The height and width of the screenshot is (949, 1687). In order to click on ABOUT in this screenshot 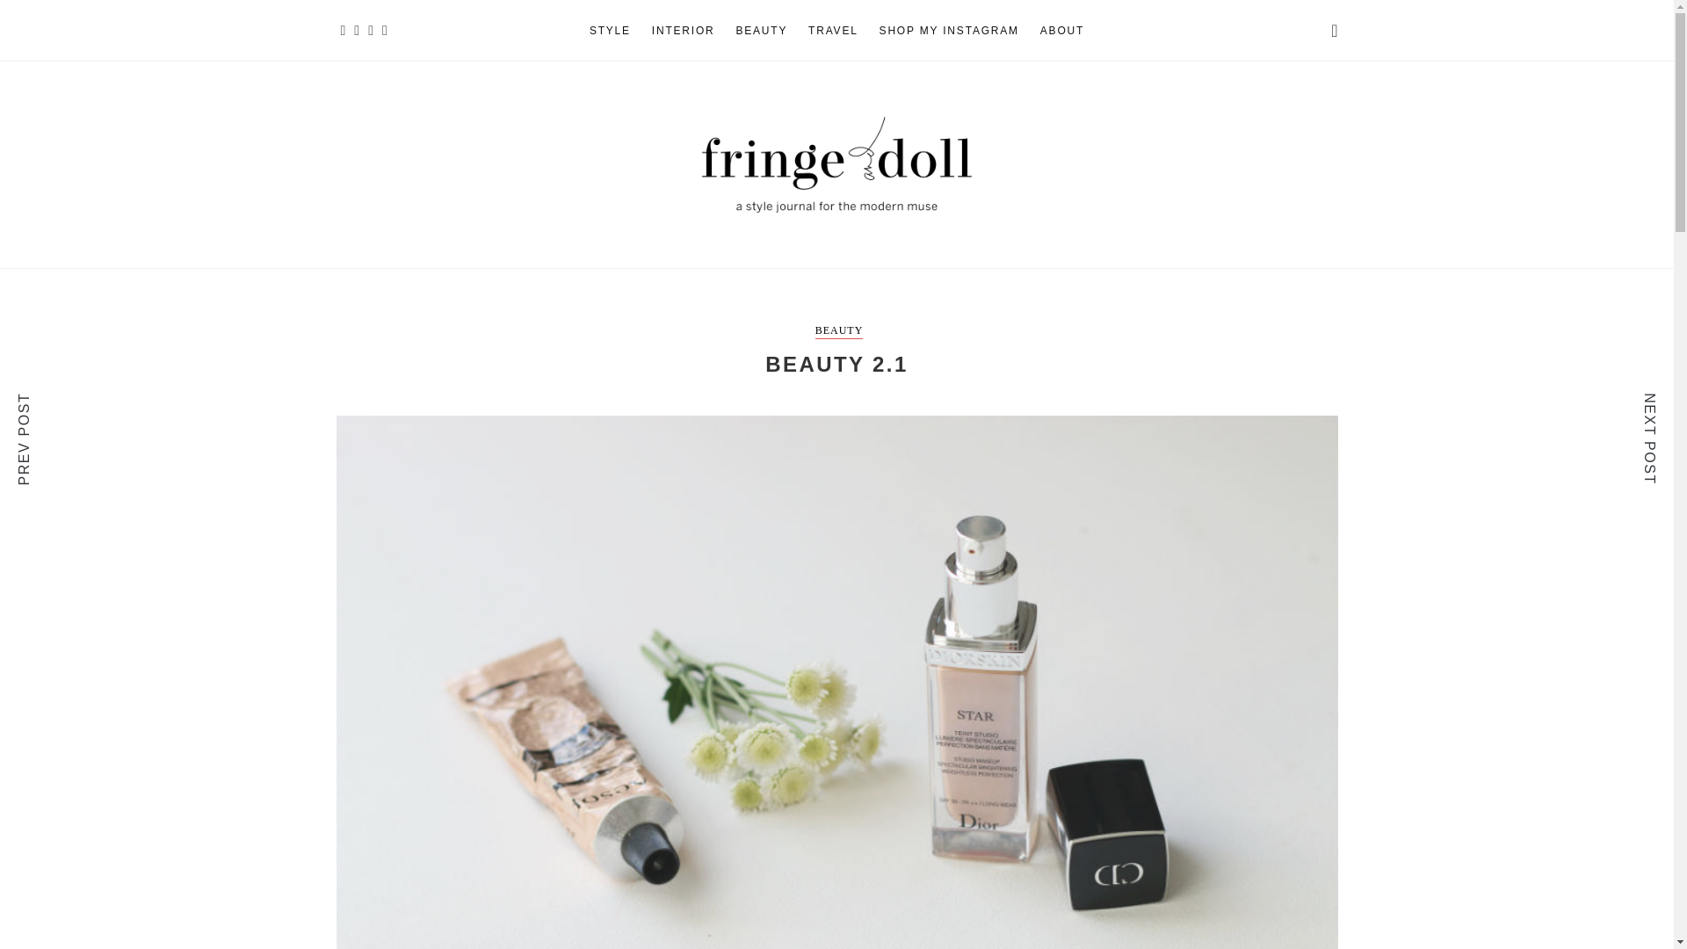, I will do `click(1062, 32)`.